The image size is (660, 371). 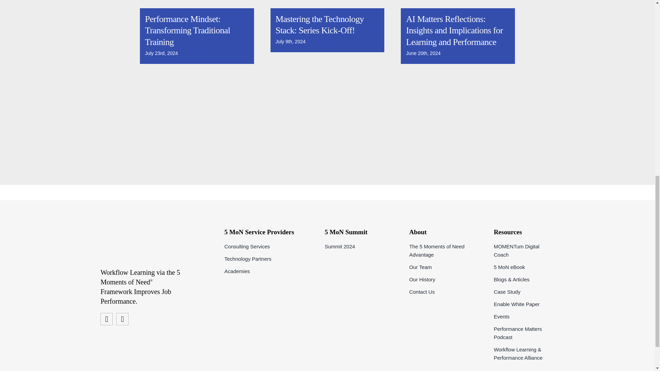 What do you see at coordinates (107, 319) in the screenshot?
I see `YouTube` at bounding box center [107, 319].